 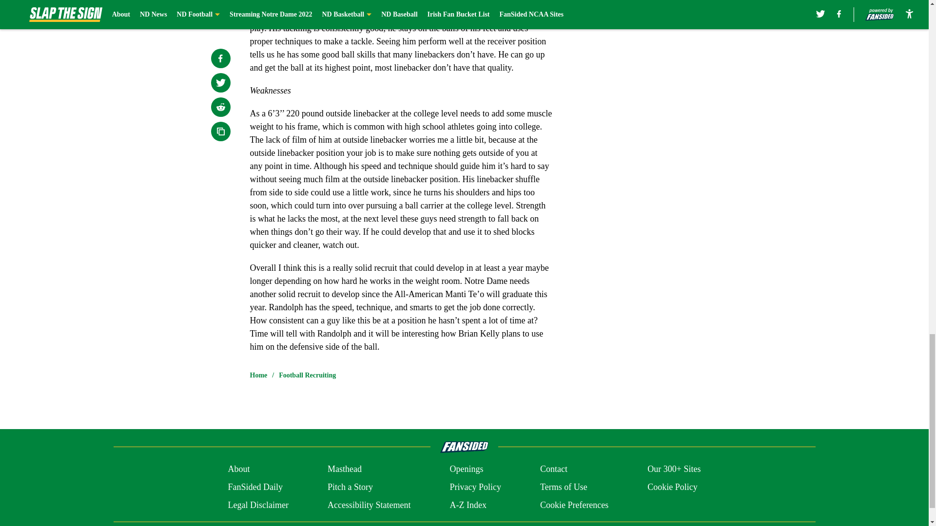 I want to click on Terms of Use, so click(x=564, y=487).